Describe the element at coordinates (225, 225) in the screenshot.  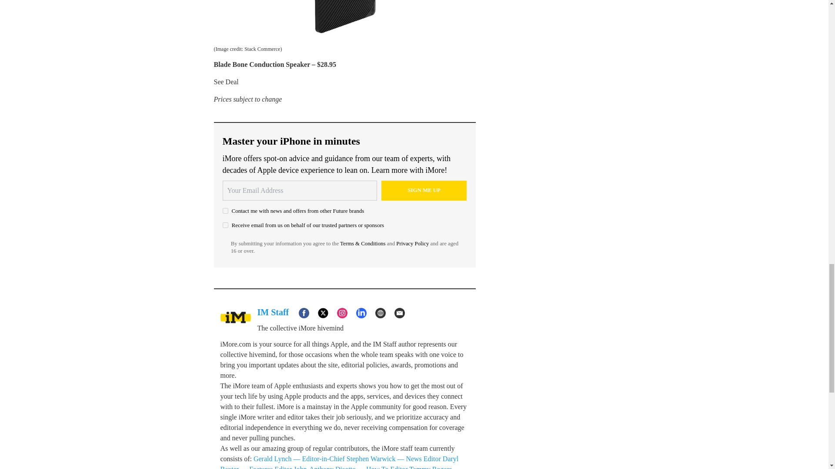
I see `on` at that location.